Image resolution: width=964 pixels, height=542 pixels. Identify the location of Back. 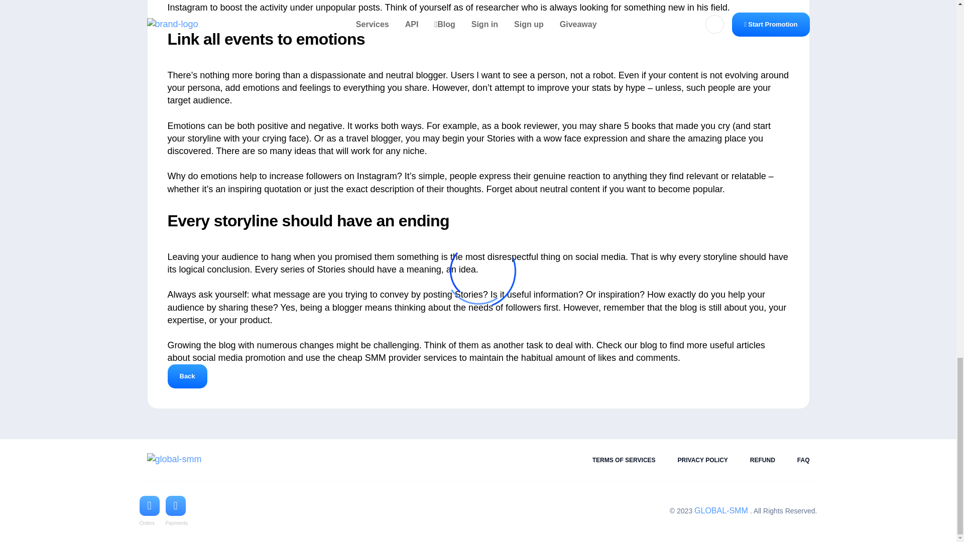
(187, 376).